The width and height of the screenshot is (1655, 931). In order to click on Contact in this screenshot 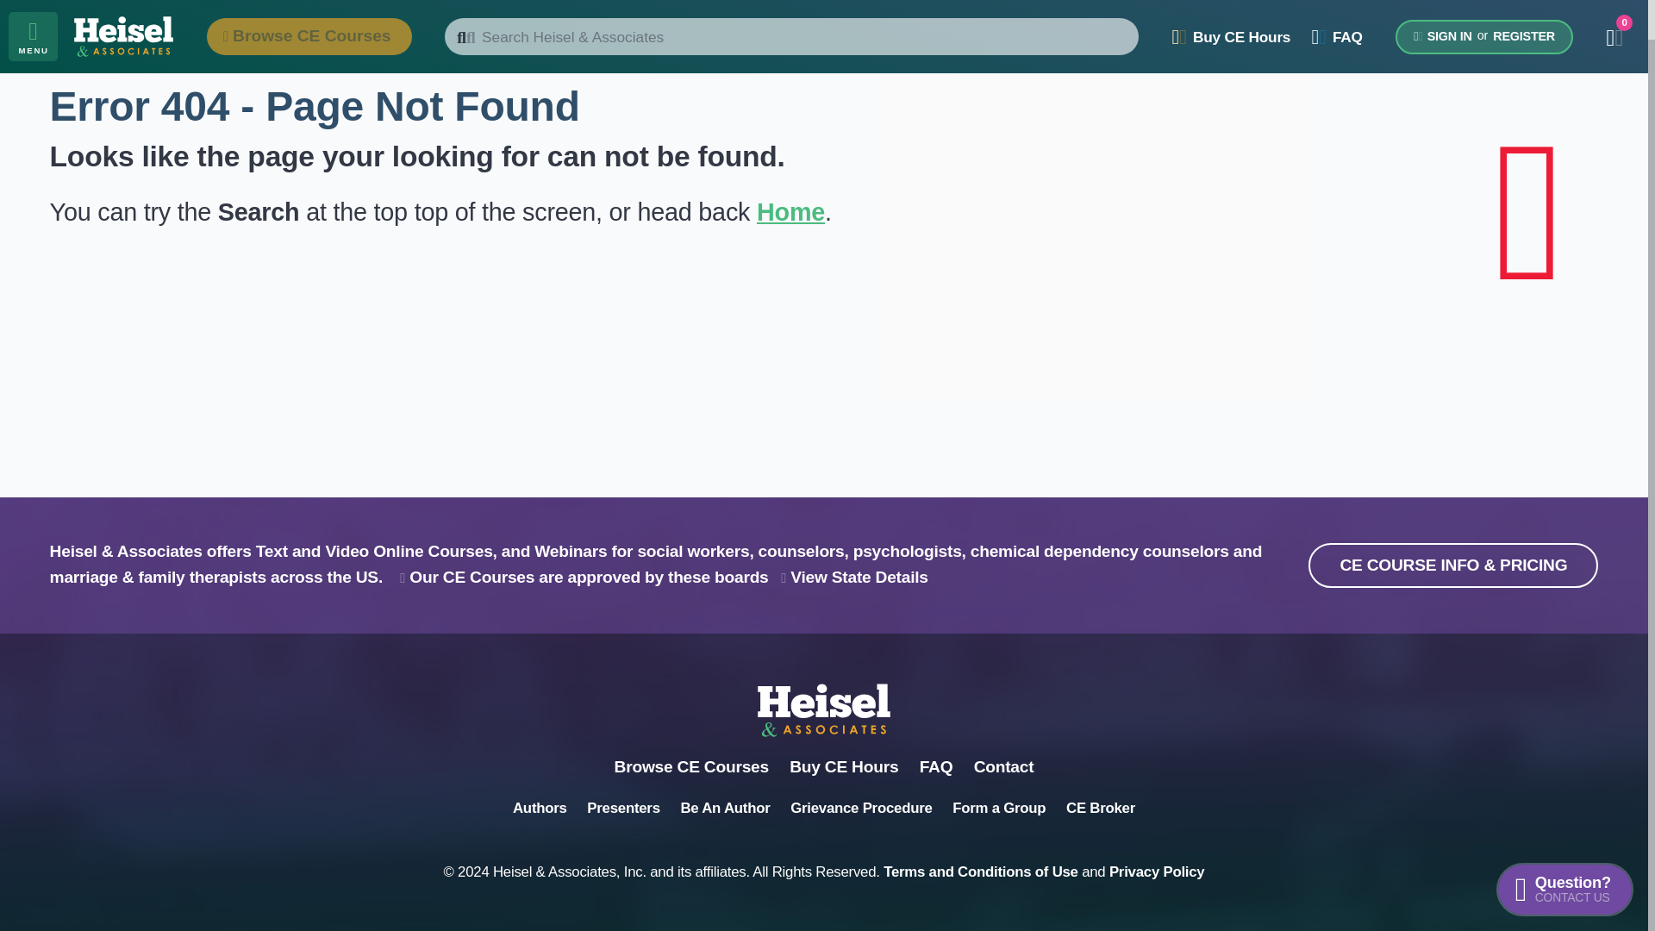, I will do `click(691, 766)`.